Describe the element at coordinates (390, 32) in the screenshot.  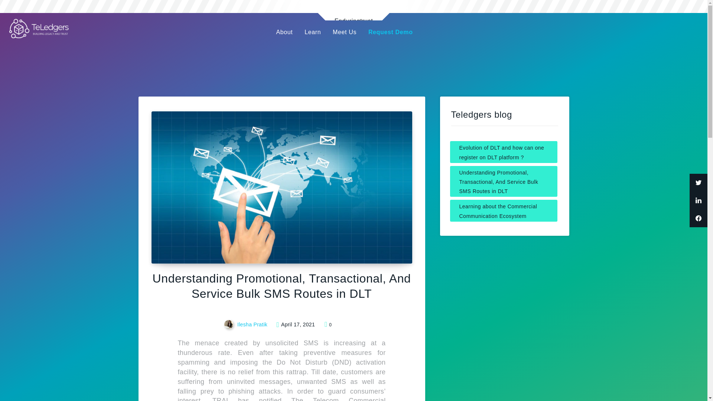
I see `Request Demo` at that location.